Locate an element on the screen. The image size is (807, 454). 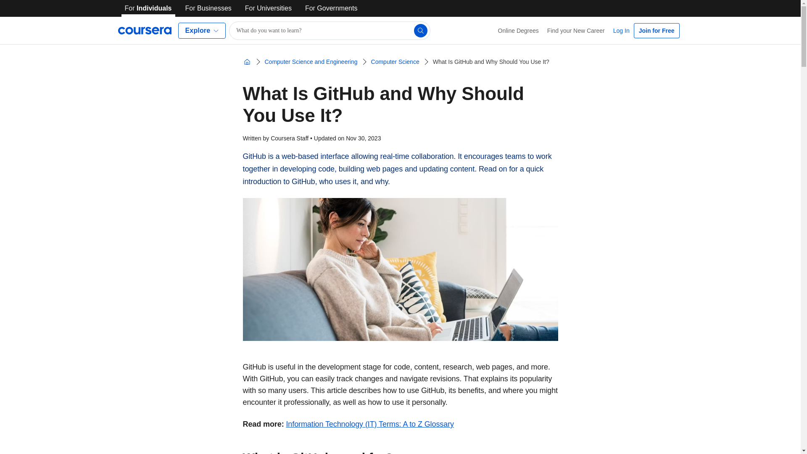
Computer Science and Engineering is located at coordinates (311, 61).